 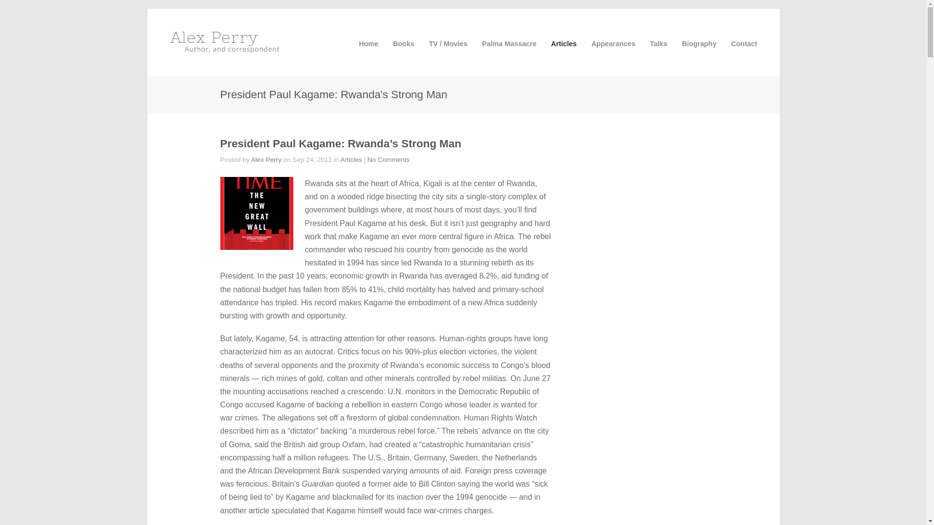 I want to click on Posts by Alex Perry, so click(x=267, y=159).